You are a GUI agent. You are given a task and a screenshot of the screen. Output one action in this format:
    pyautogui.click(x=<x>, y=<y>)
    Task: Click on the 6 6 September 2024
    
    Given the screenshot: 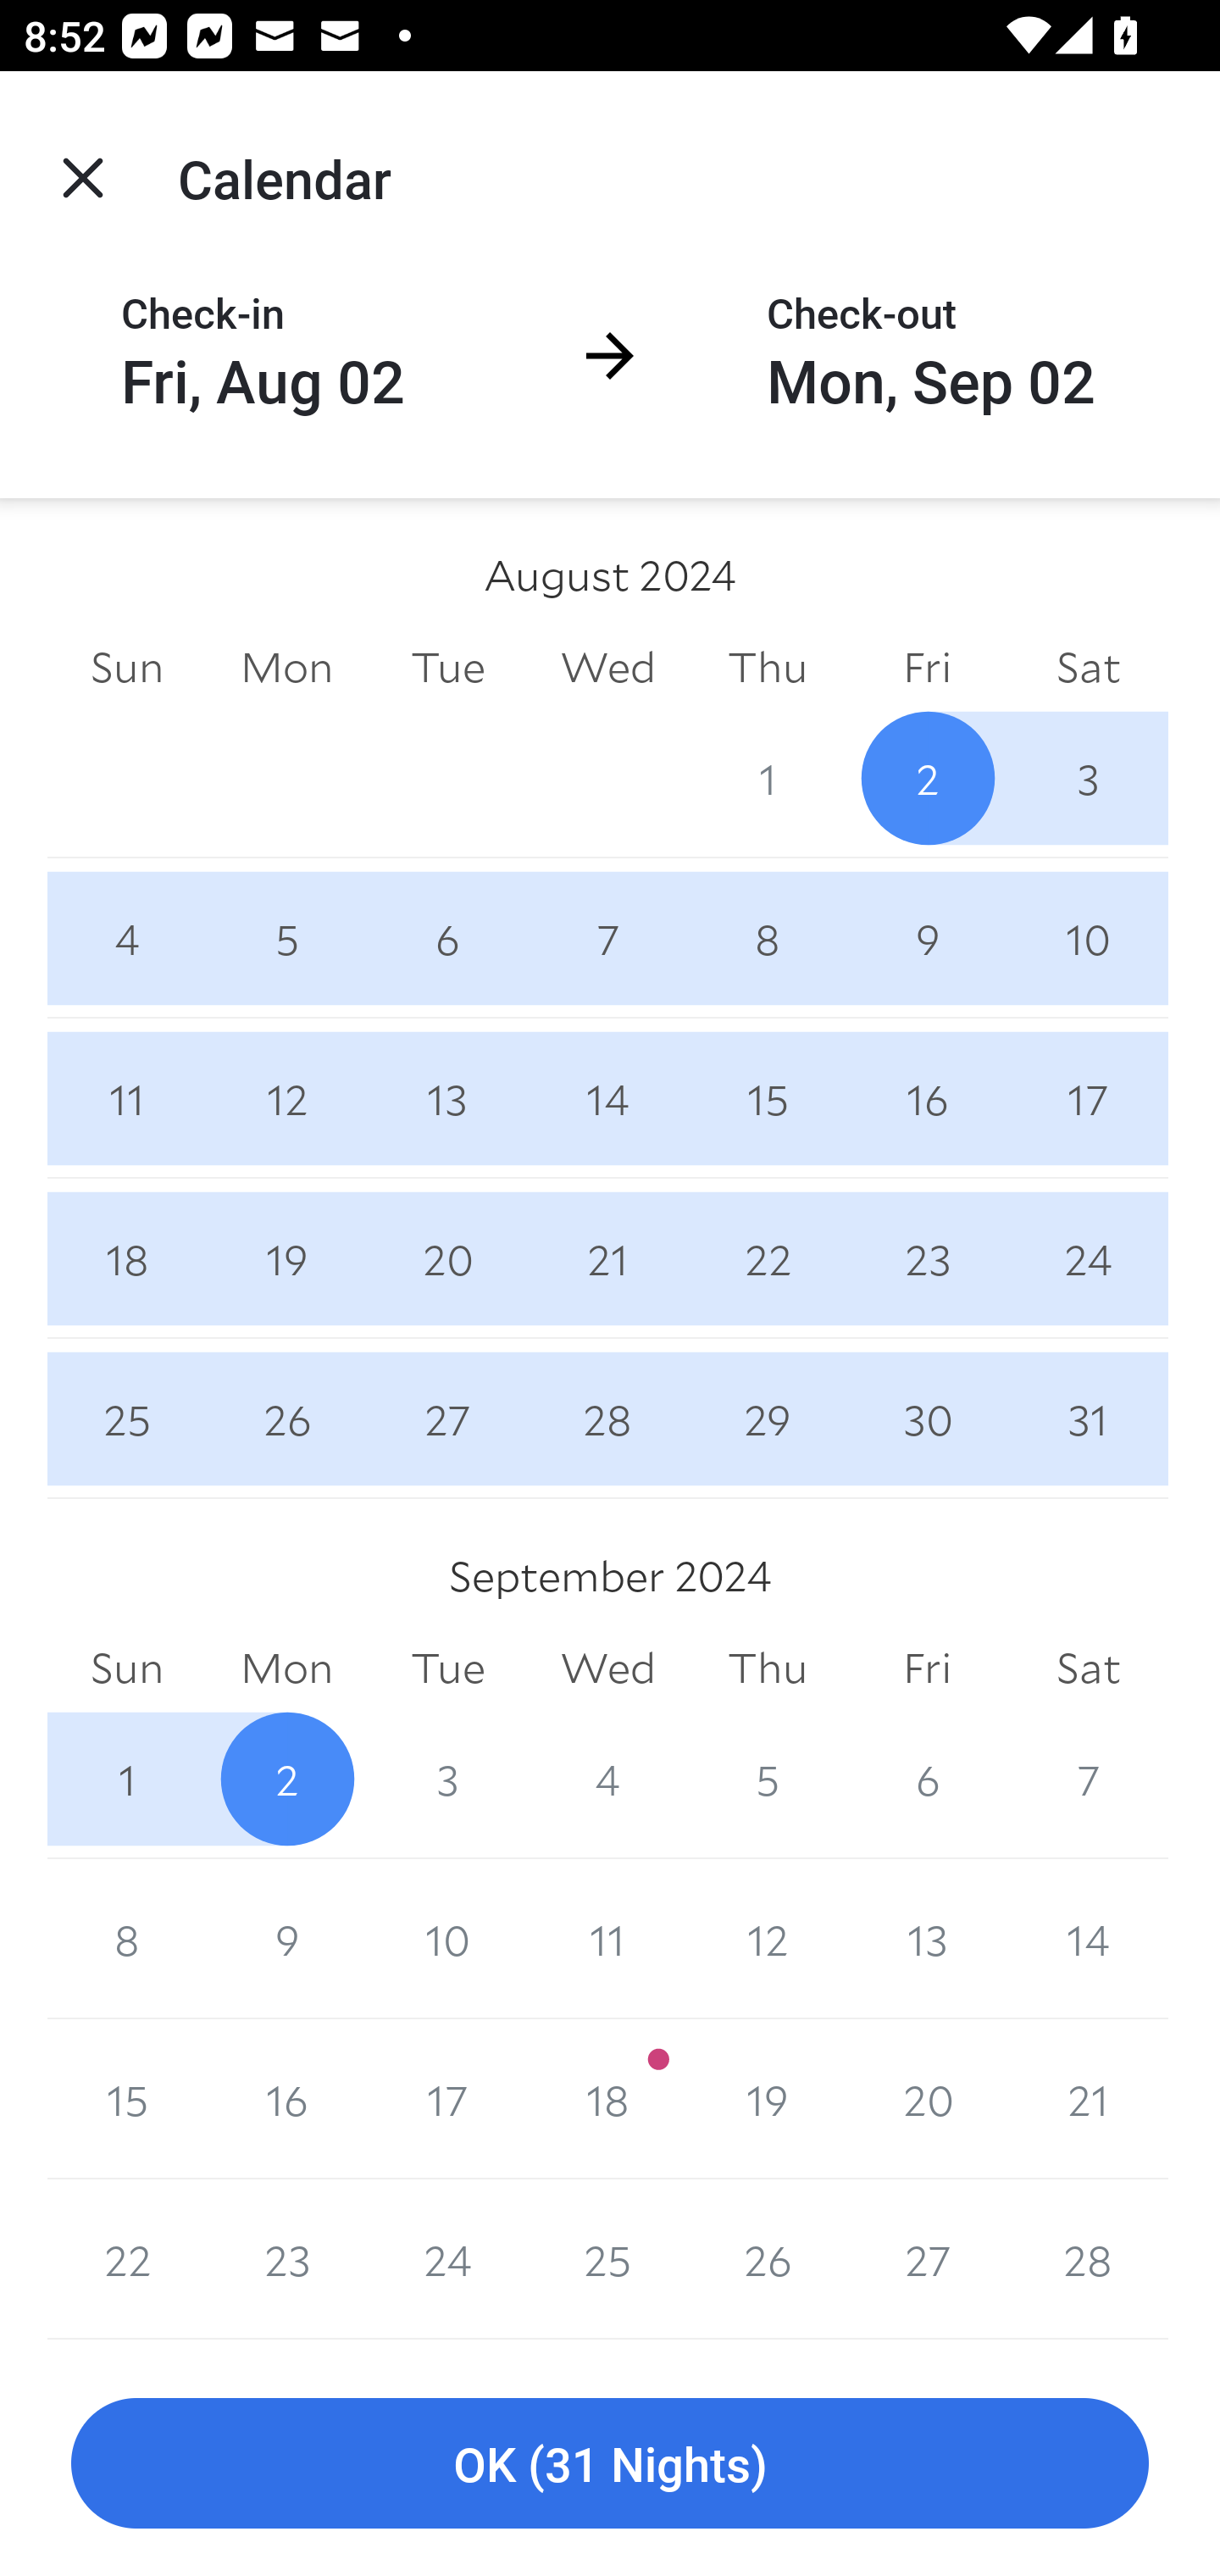 What is the action you would take?
    pyautogui.click(x=927, y=1779)
    